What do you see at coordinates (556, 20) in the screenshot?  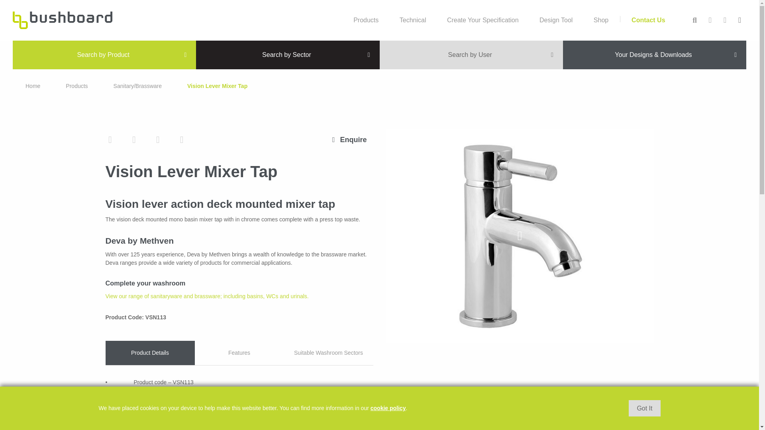 I see `Design Tool` at bounding box center [556, 20].